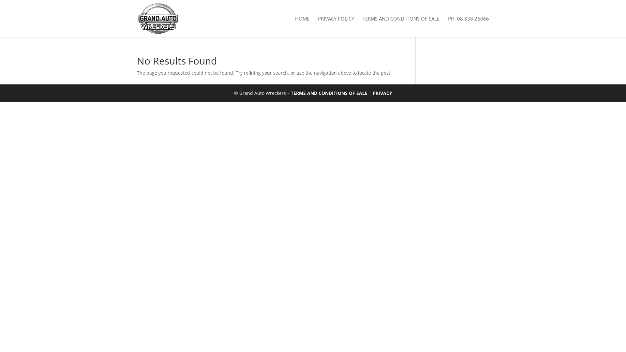 This screenshot has width=626, height=352. Describe the element at coordinates (401, 27) in the screenshot. I see `TERMS AND CONDITIONS OF SALE` at that location.